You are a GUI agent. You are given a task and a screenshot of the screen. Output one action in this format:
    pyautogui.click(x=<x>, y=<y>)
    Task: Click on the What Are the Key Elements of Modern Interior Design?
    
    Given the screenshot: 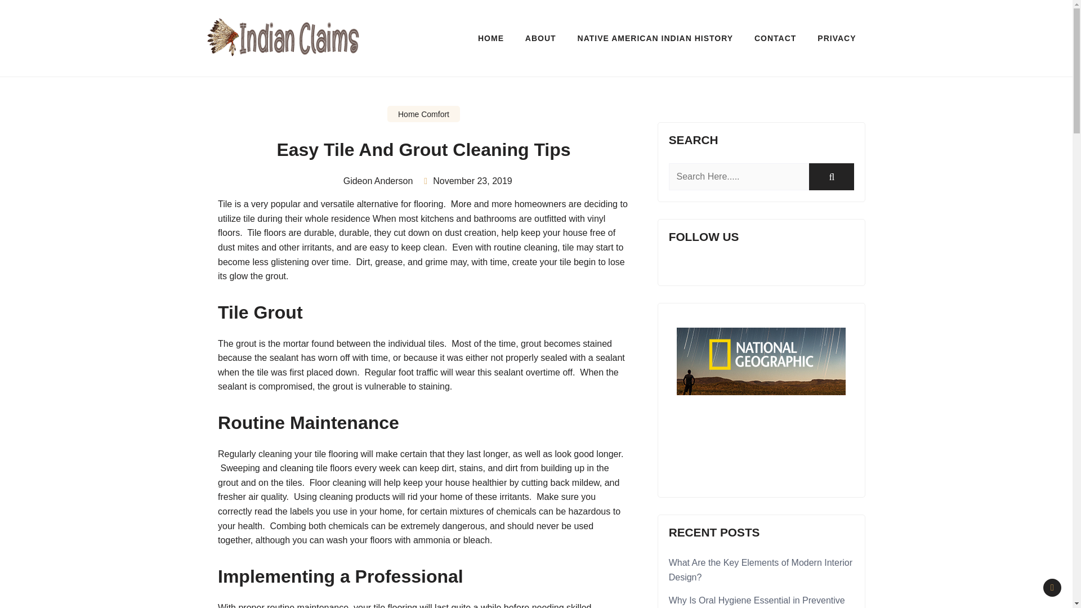 What is the action you would take?
    pyautogui.click(x=761, y=570)
    